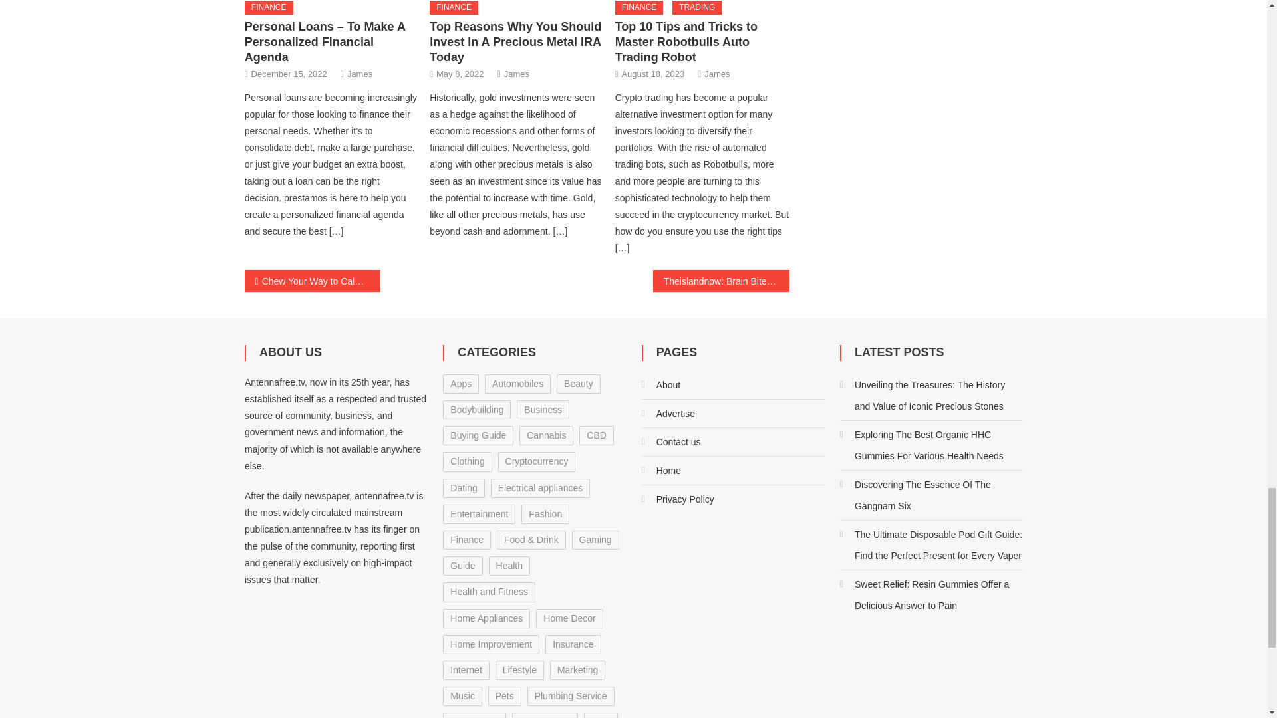  Describe the element at coordinates (289, 74) in the screenshot. I see `December 15, 2022` at that location.